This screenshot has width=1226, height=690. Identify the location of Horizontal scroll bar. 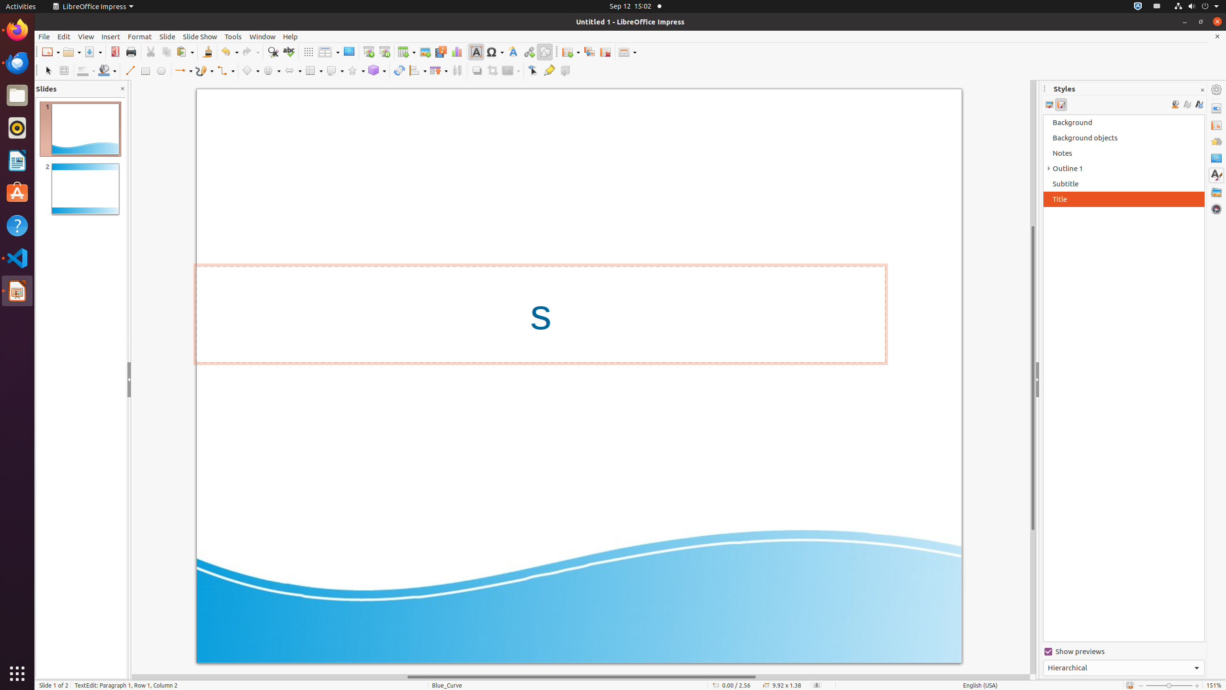
(581, 677).